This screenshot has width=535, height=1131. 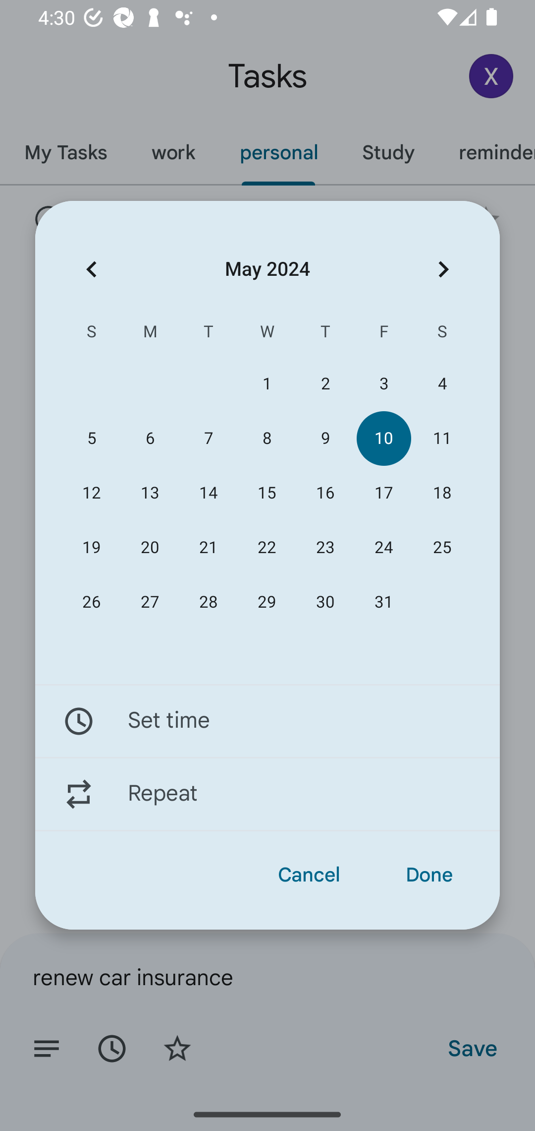 I want to click on 27 27 May 2024, so click(x=150, y=602).